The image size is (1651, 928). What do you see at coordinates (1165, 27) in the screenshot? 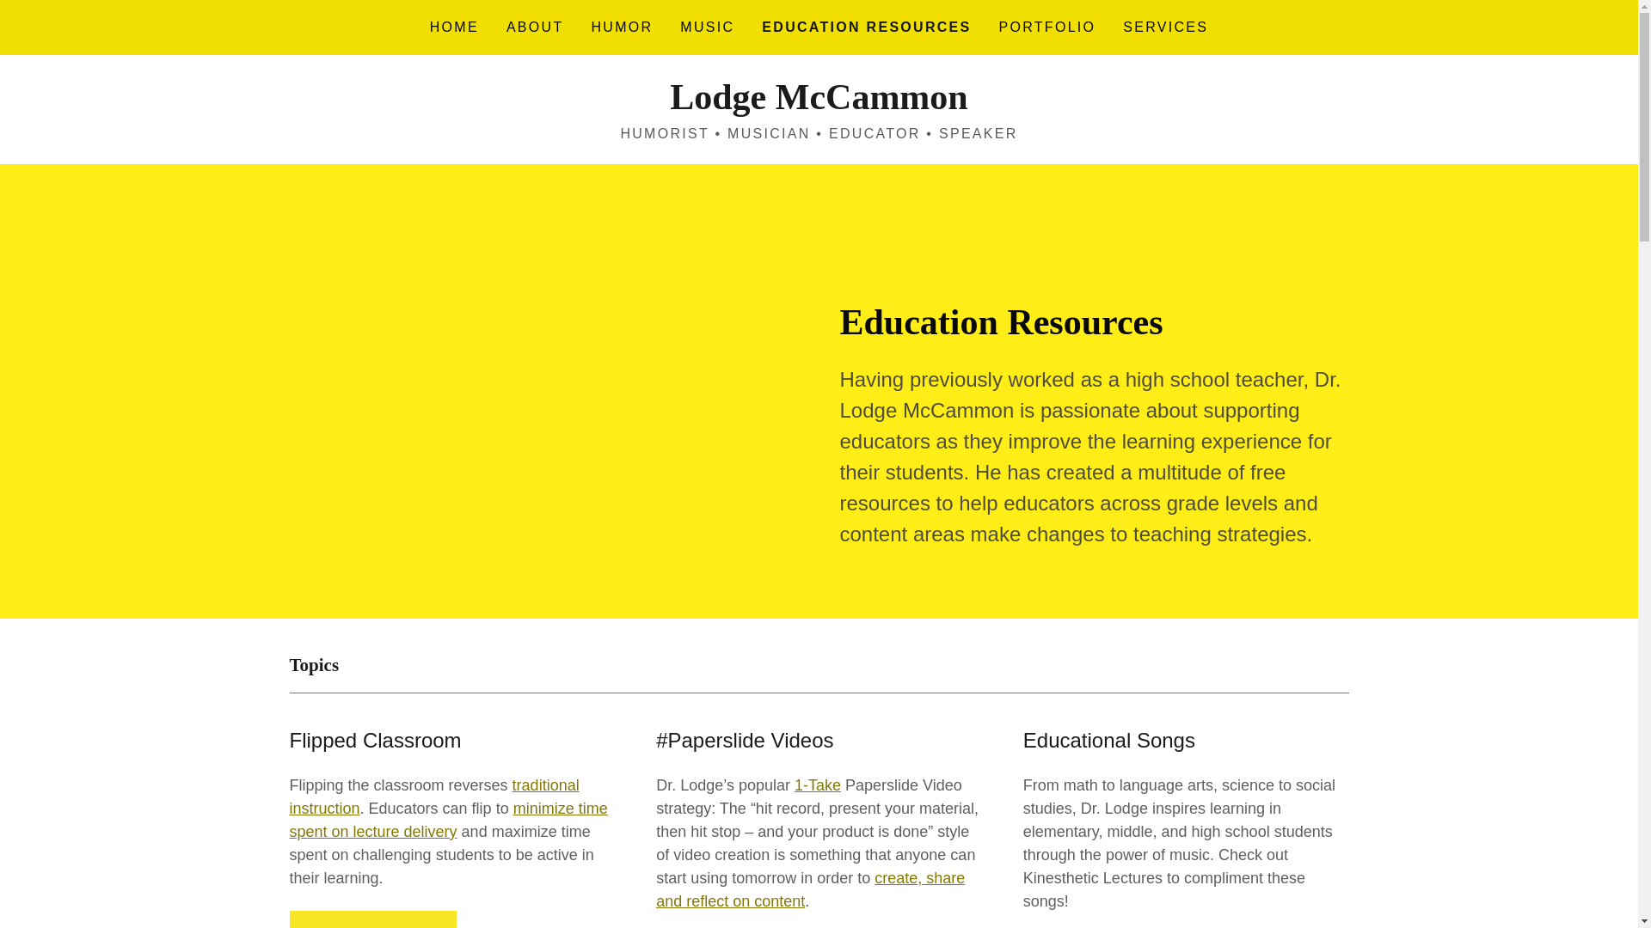
I see `SERVICES` at bounding box center [1165, 27].